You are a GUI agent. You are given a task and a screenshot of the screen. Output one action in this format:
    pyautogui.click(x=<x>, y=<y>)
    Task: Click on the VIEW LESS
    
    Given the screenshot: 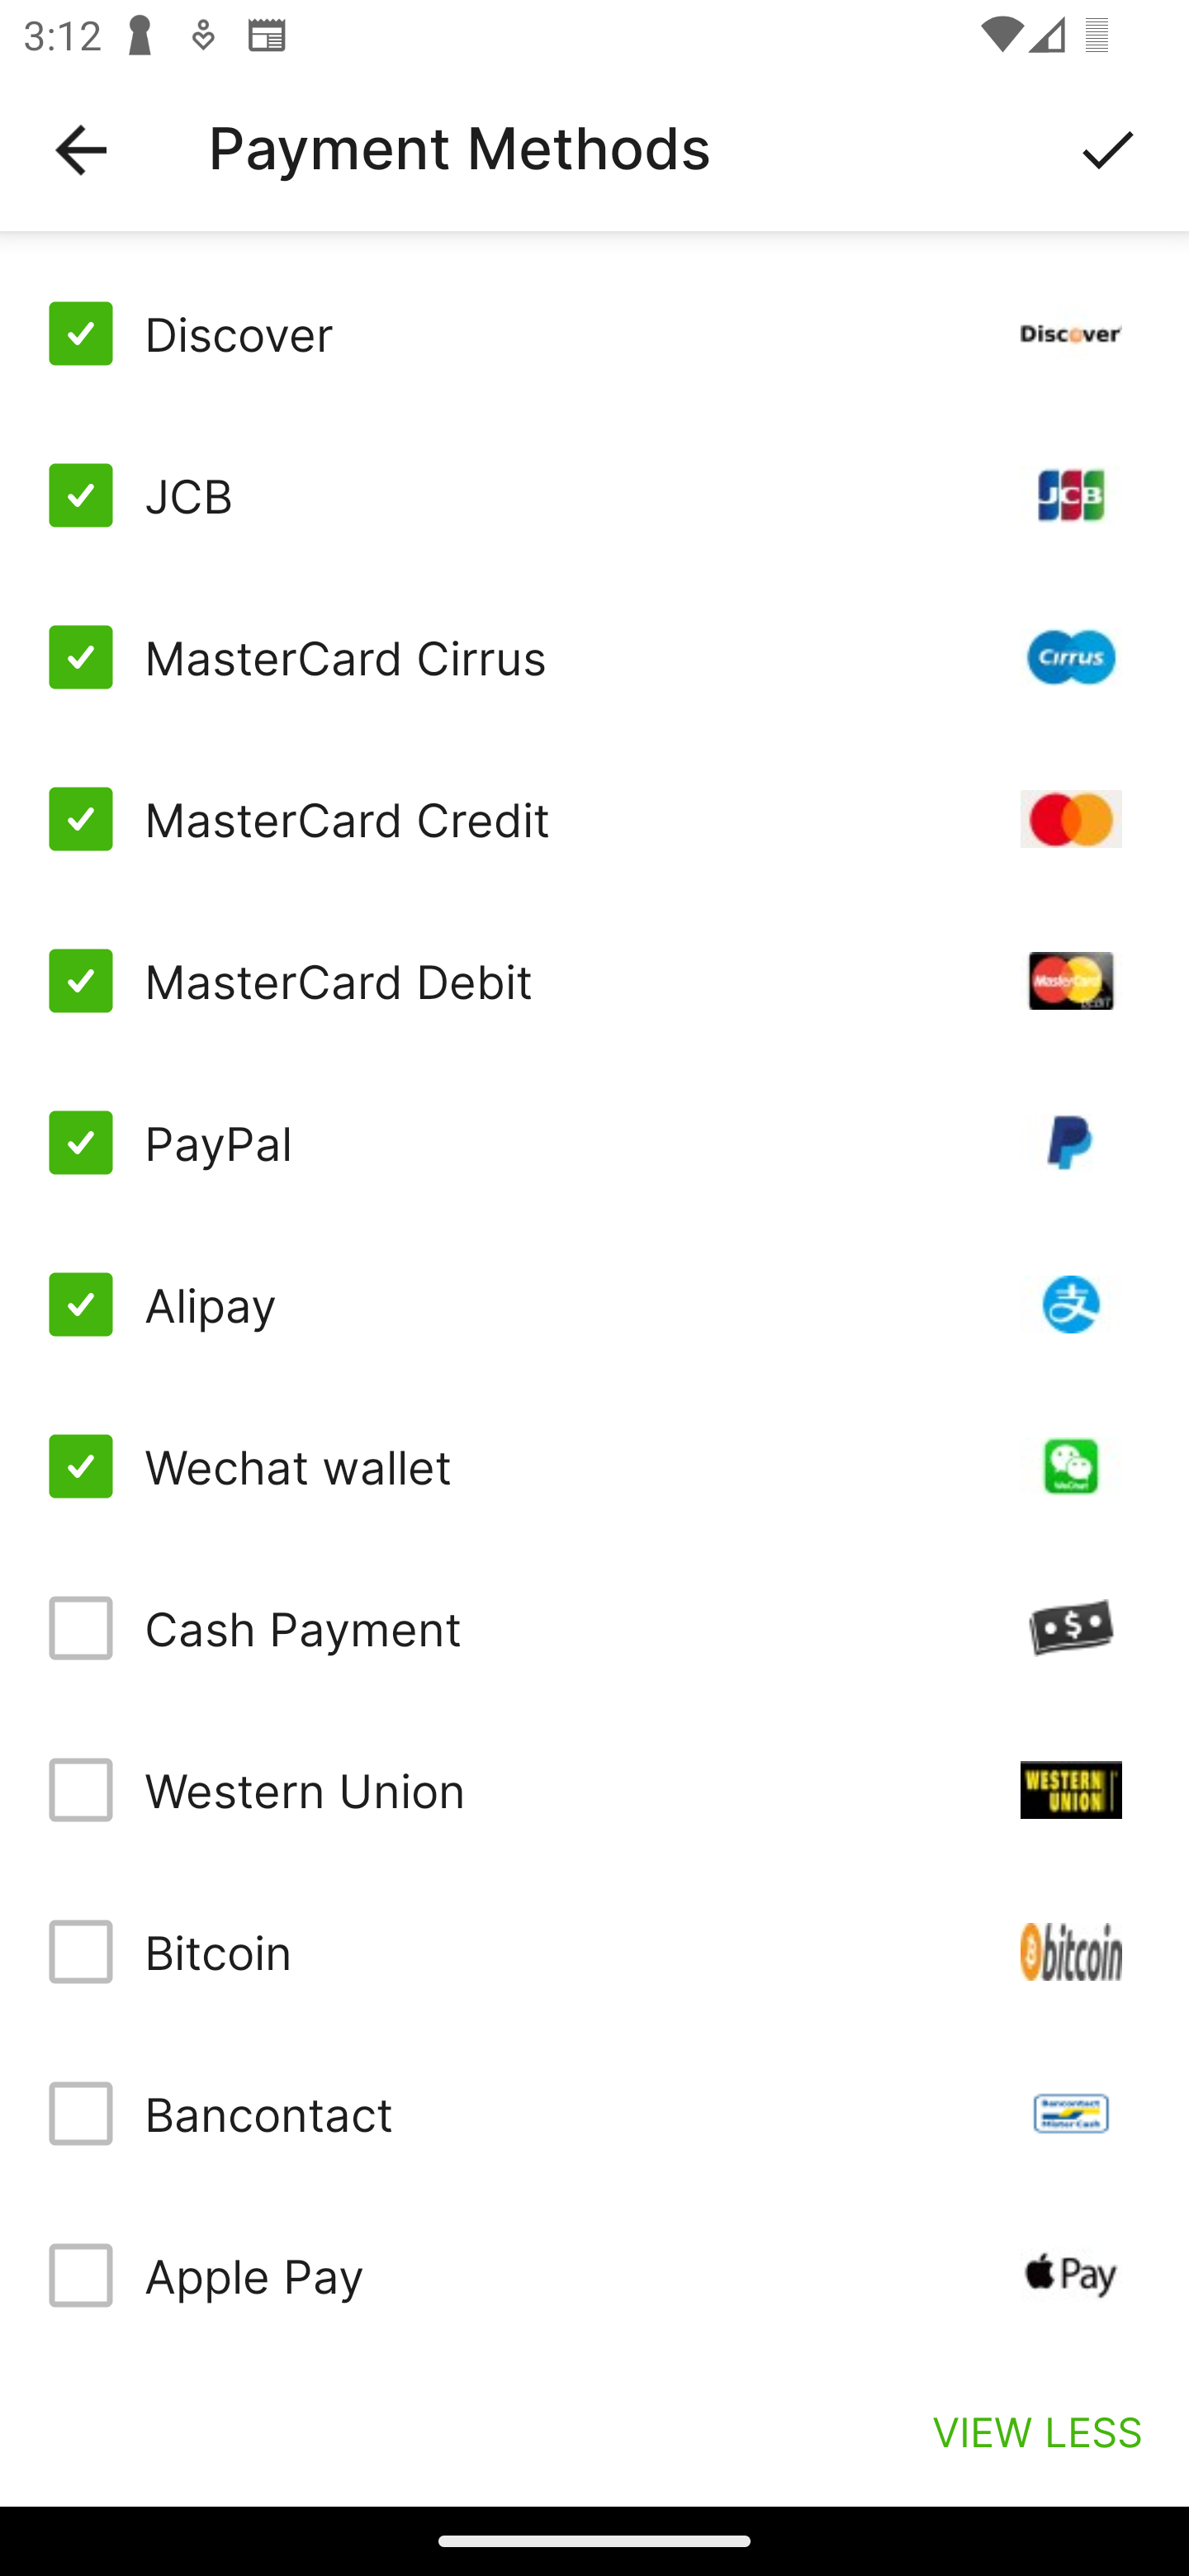 What is the action you would take?
    pyautogui.click(x=1037, y=2431)
    